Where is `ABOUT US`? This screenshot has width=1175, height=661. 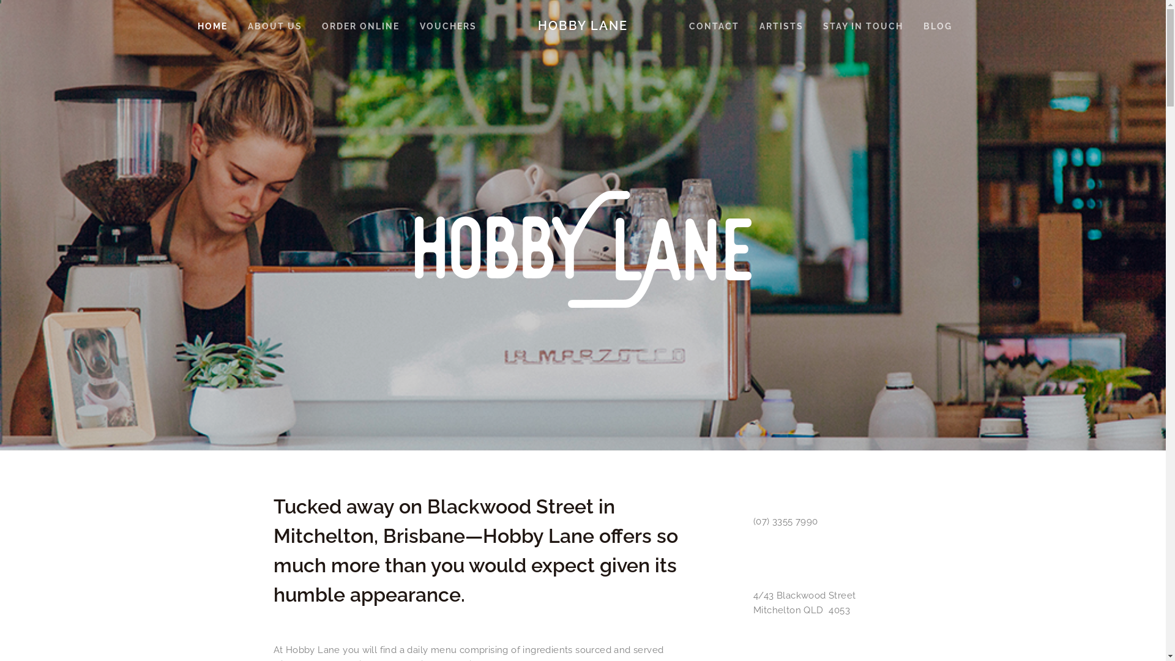 ABOUT US is located at coordinates (275, 26).